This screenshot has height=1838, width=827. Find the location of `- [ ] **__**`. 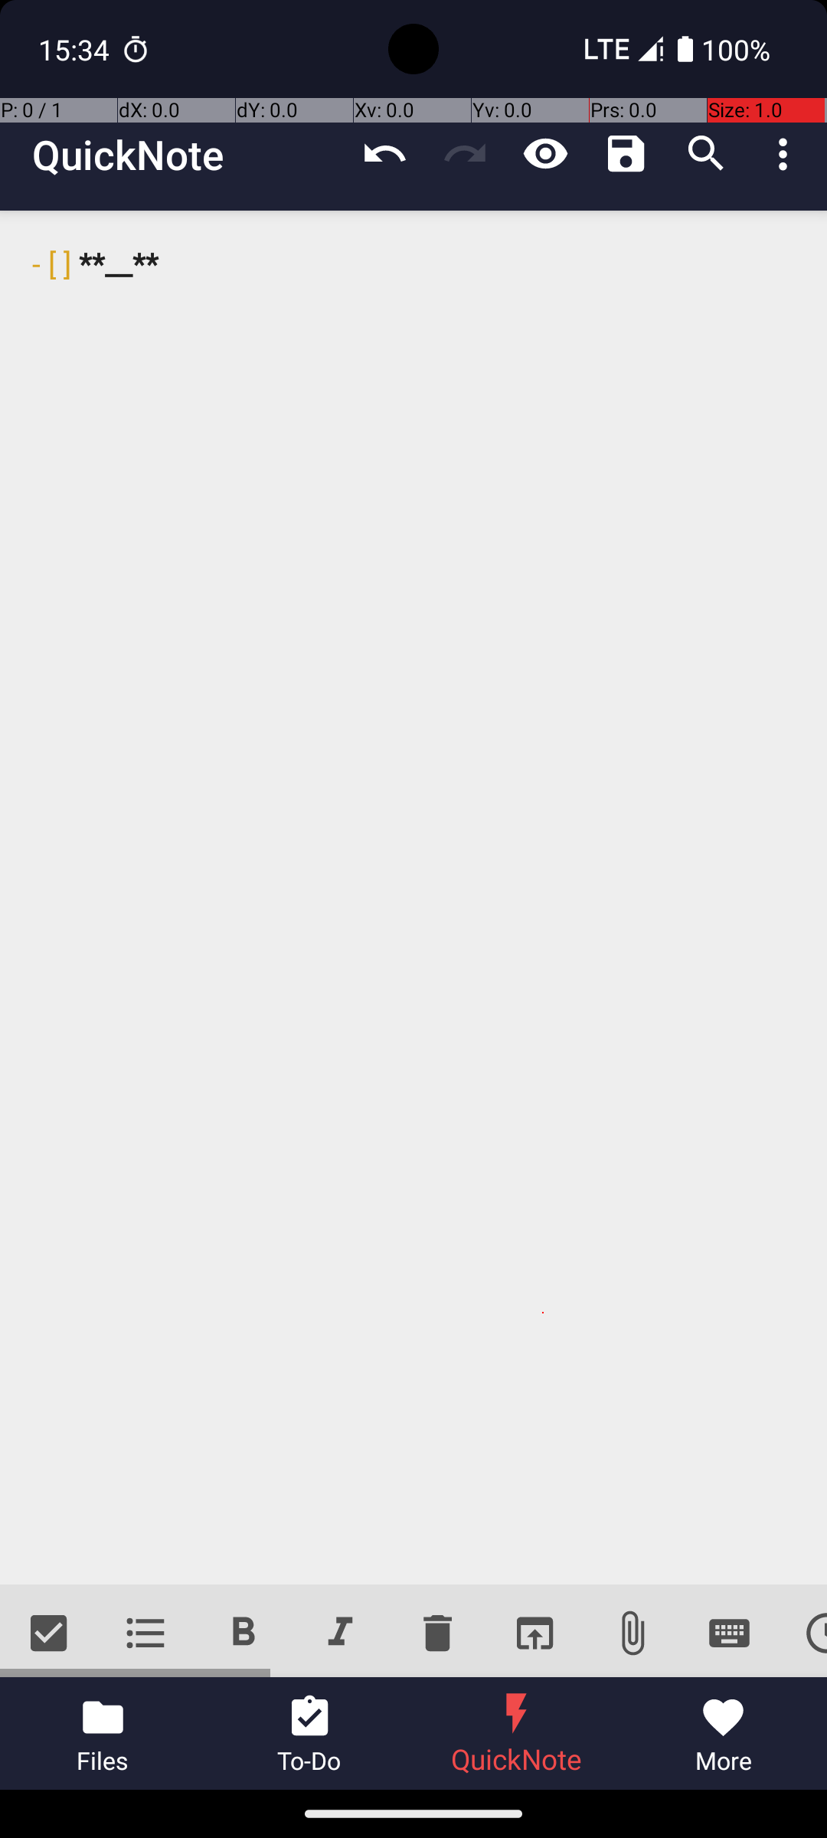

- [ ] **__** is located at coordinates (413, 898).